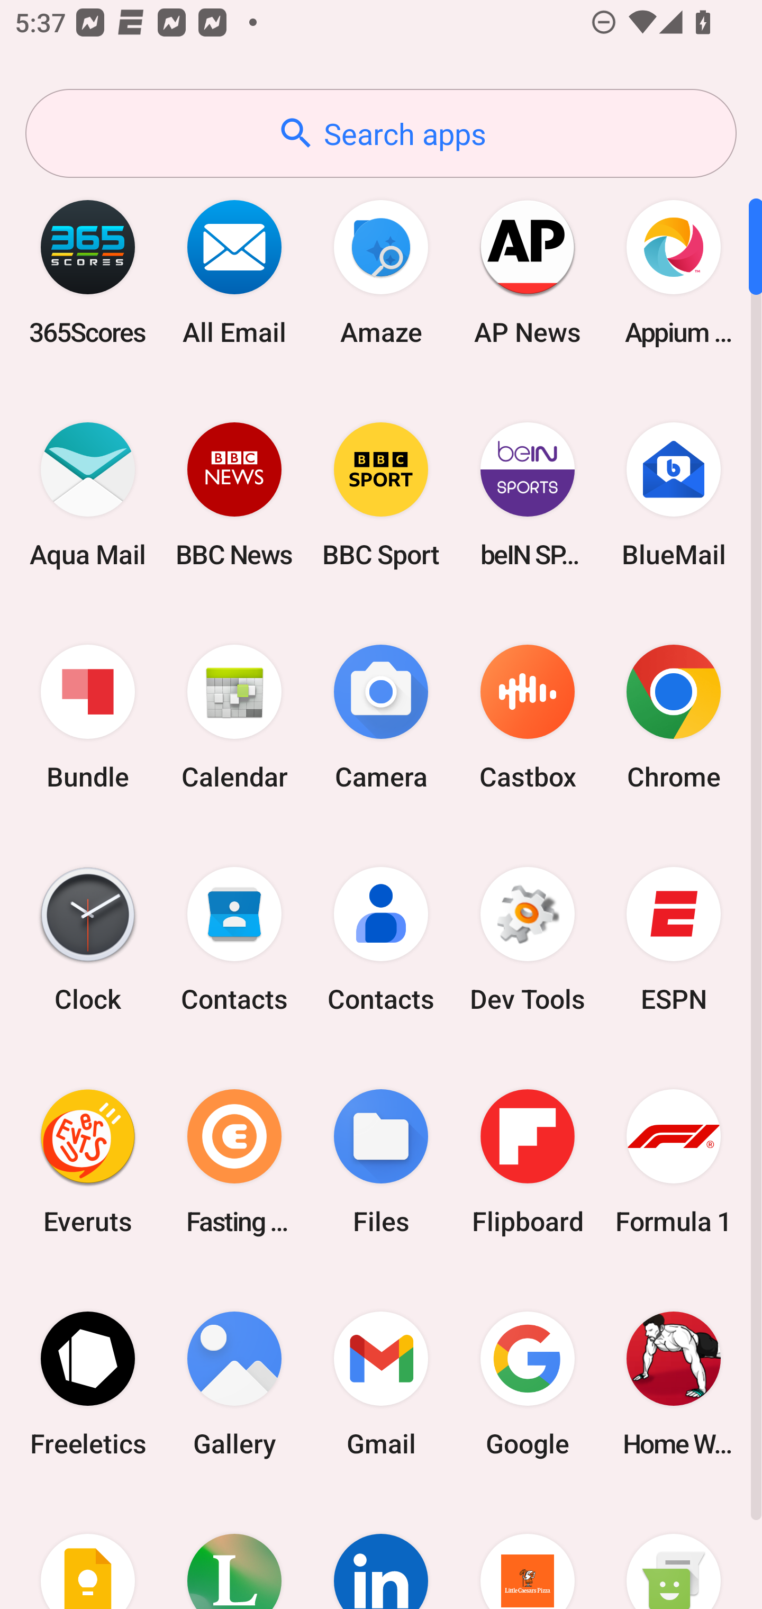 This screenshot has height=1609, width=762. I want to click on   Search apps, so click(381, 133).